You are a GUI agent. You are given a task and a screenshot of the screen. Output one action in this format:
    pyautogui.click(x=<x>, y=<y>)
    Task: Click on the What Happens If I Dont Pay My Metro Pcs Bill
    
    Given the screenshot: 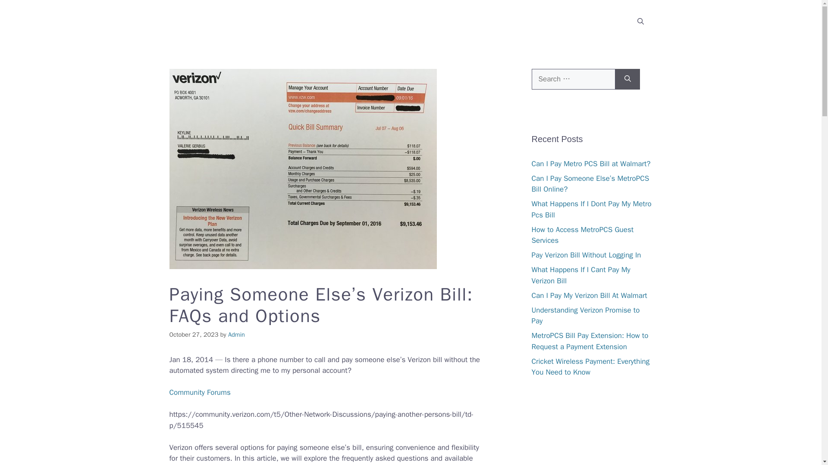 What is the action you would take?
    pyautogui.click(x=591, y=209)
    